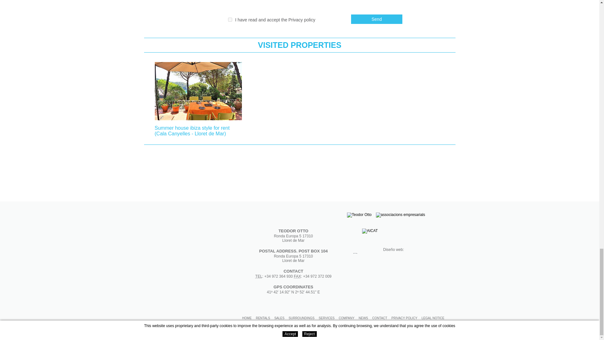 The image size is (604, 340). Describe the element at coordinates (230, 20) in the screenshot. I see `1` at that location.